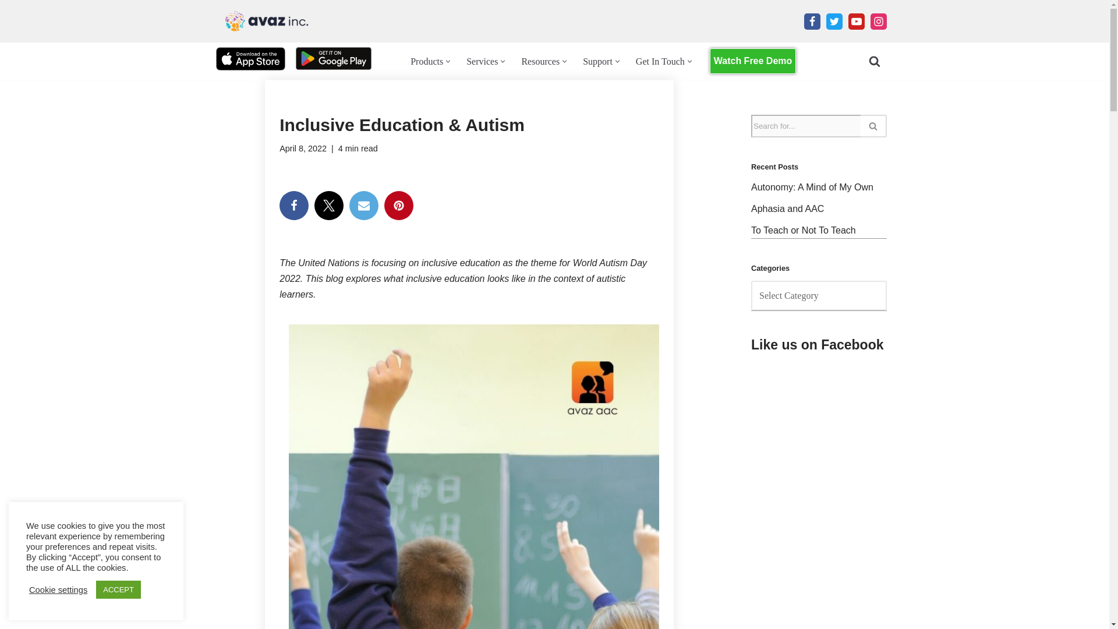  I want to click on Products, so click(426, 61).